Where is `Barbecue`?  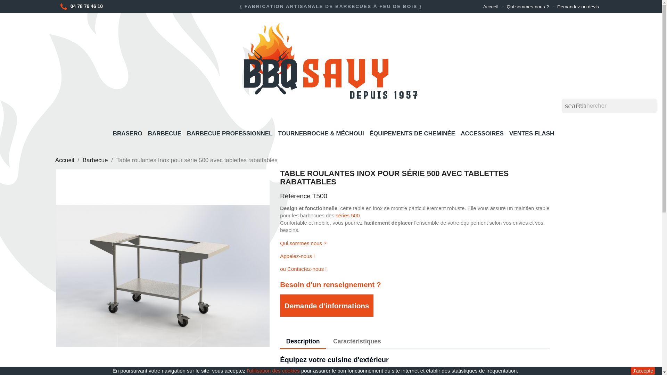 Barbecue is located at coordinates (95, 160).